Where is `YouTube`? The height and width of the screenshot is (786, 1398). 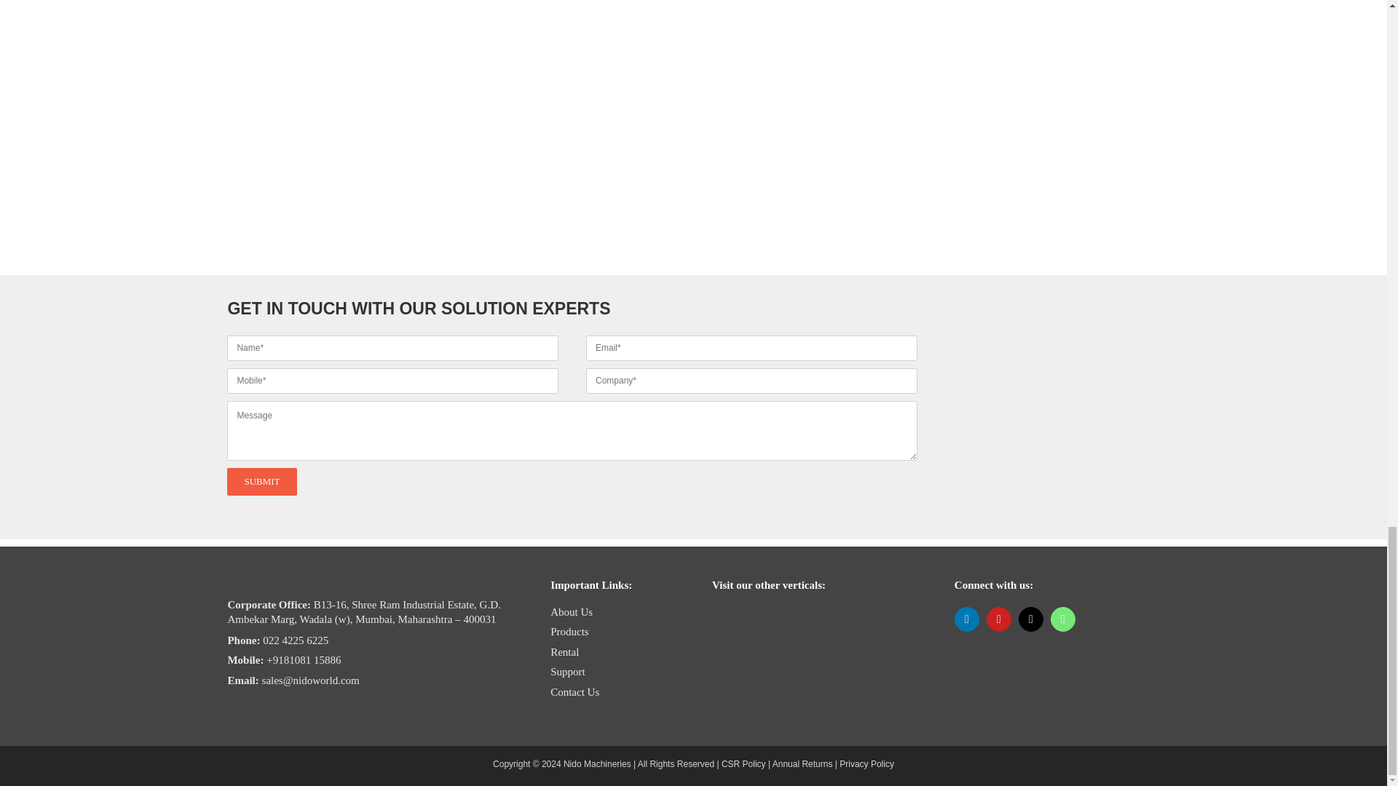
YouTube is located at coordinates (999, 619).